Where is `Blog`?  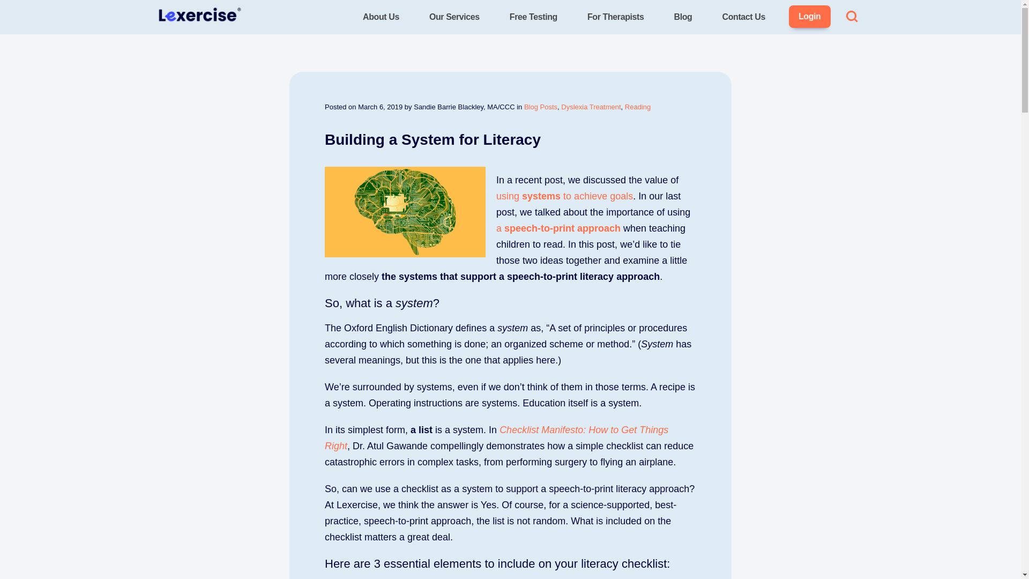
Blog is located at coordinates (683, 17).